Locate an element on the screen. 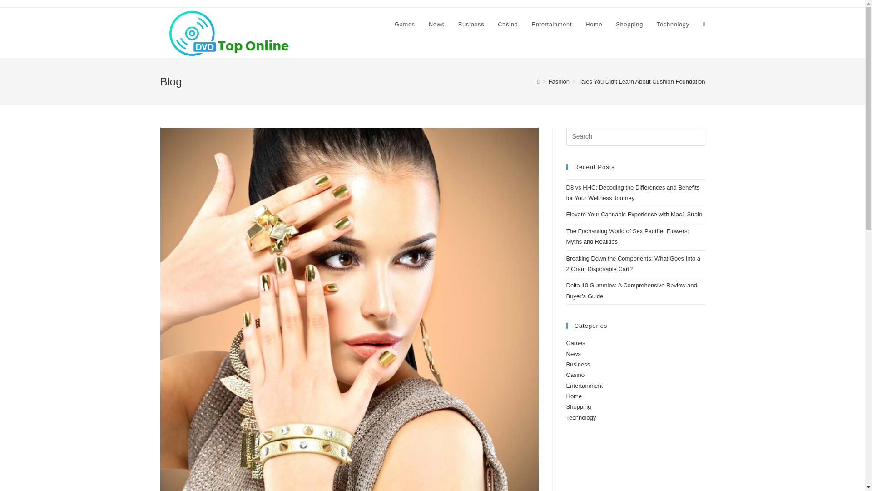 The width and height of the screenshot is (872, 491). News is located at coordinates (573, 354).